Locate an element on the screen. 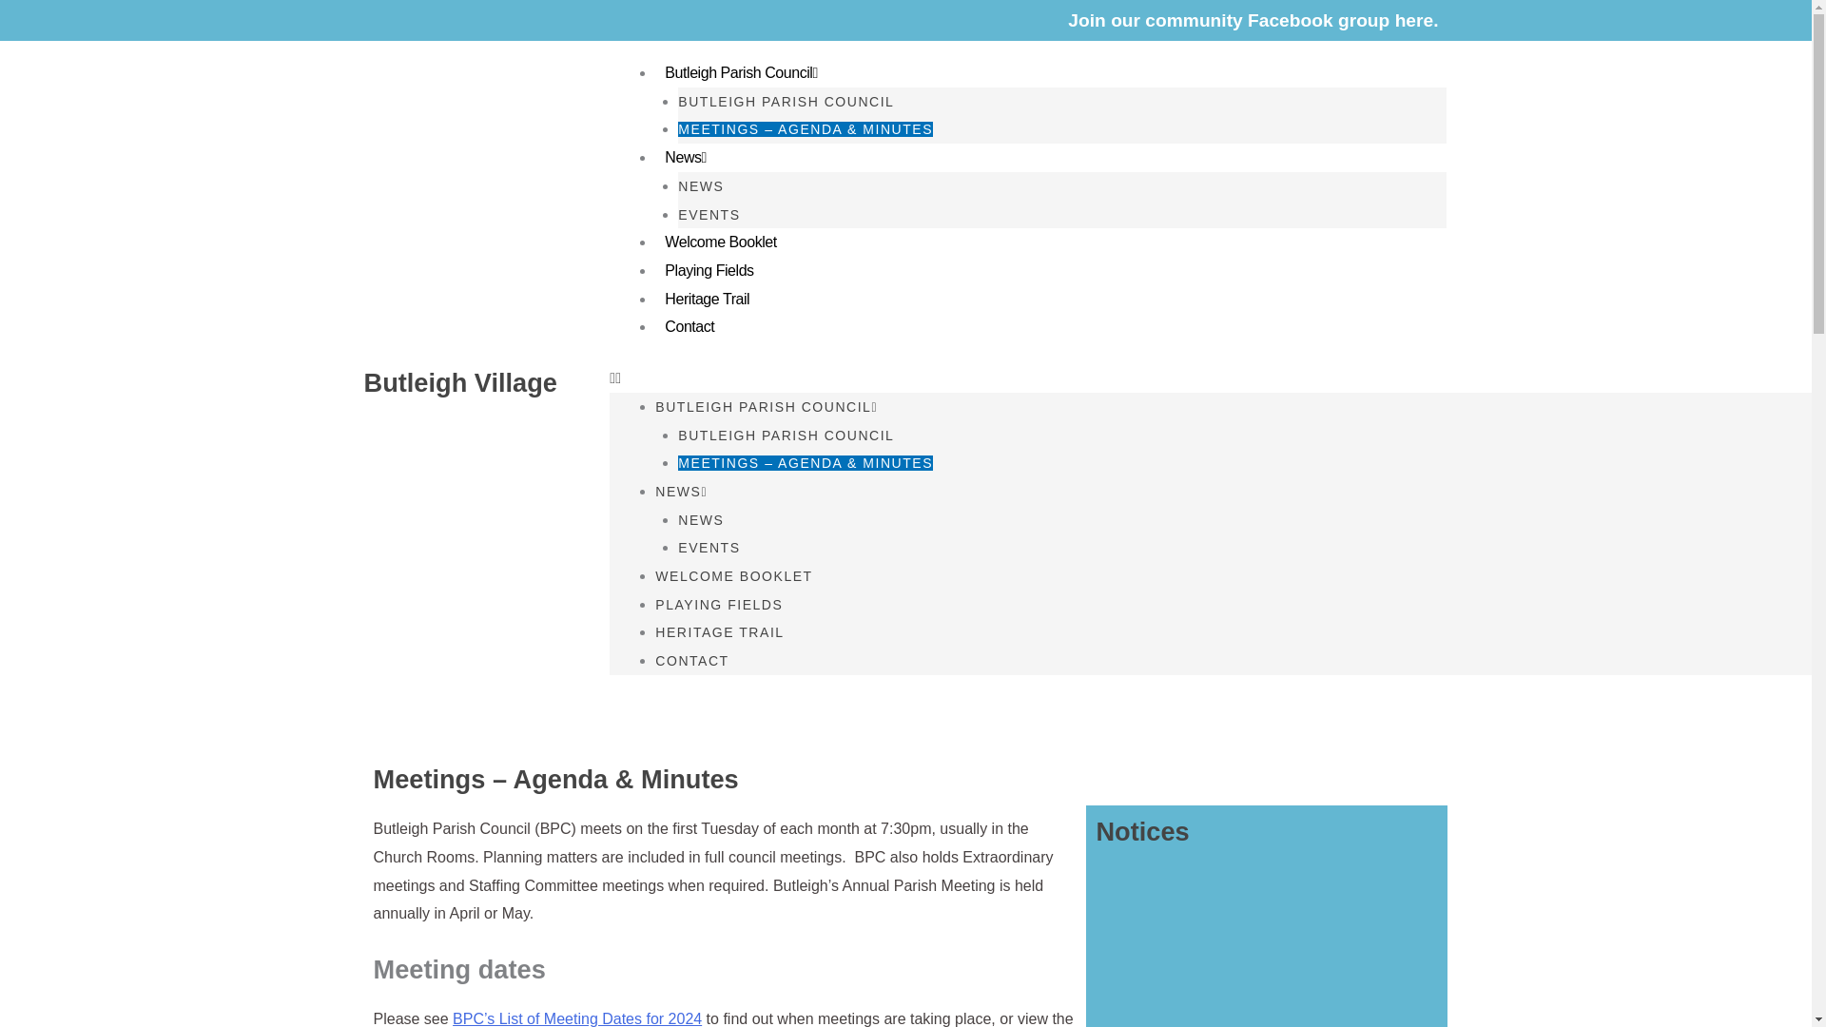  Join our community Facebook group here. is located at coordinates (1253, 20).